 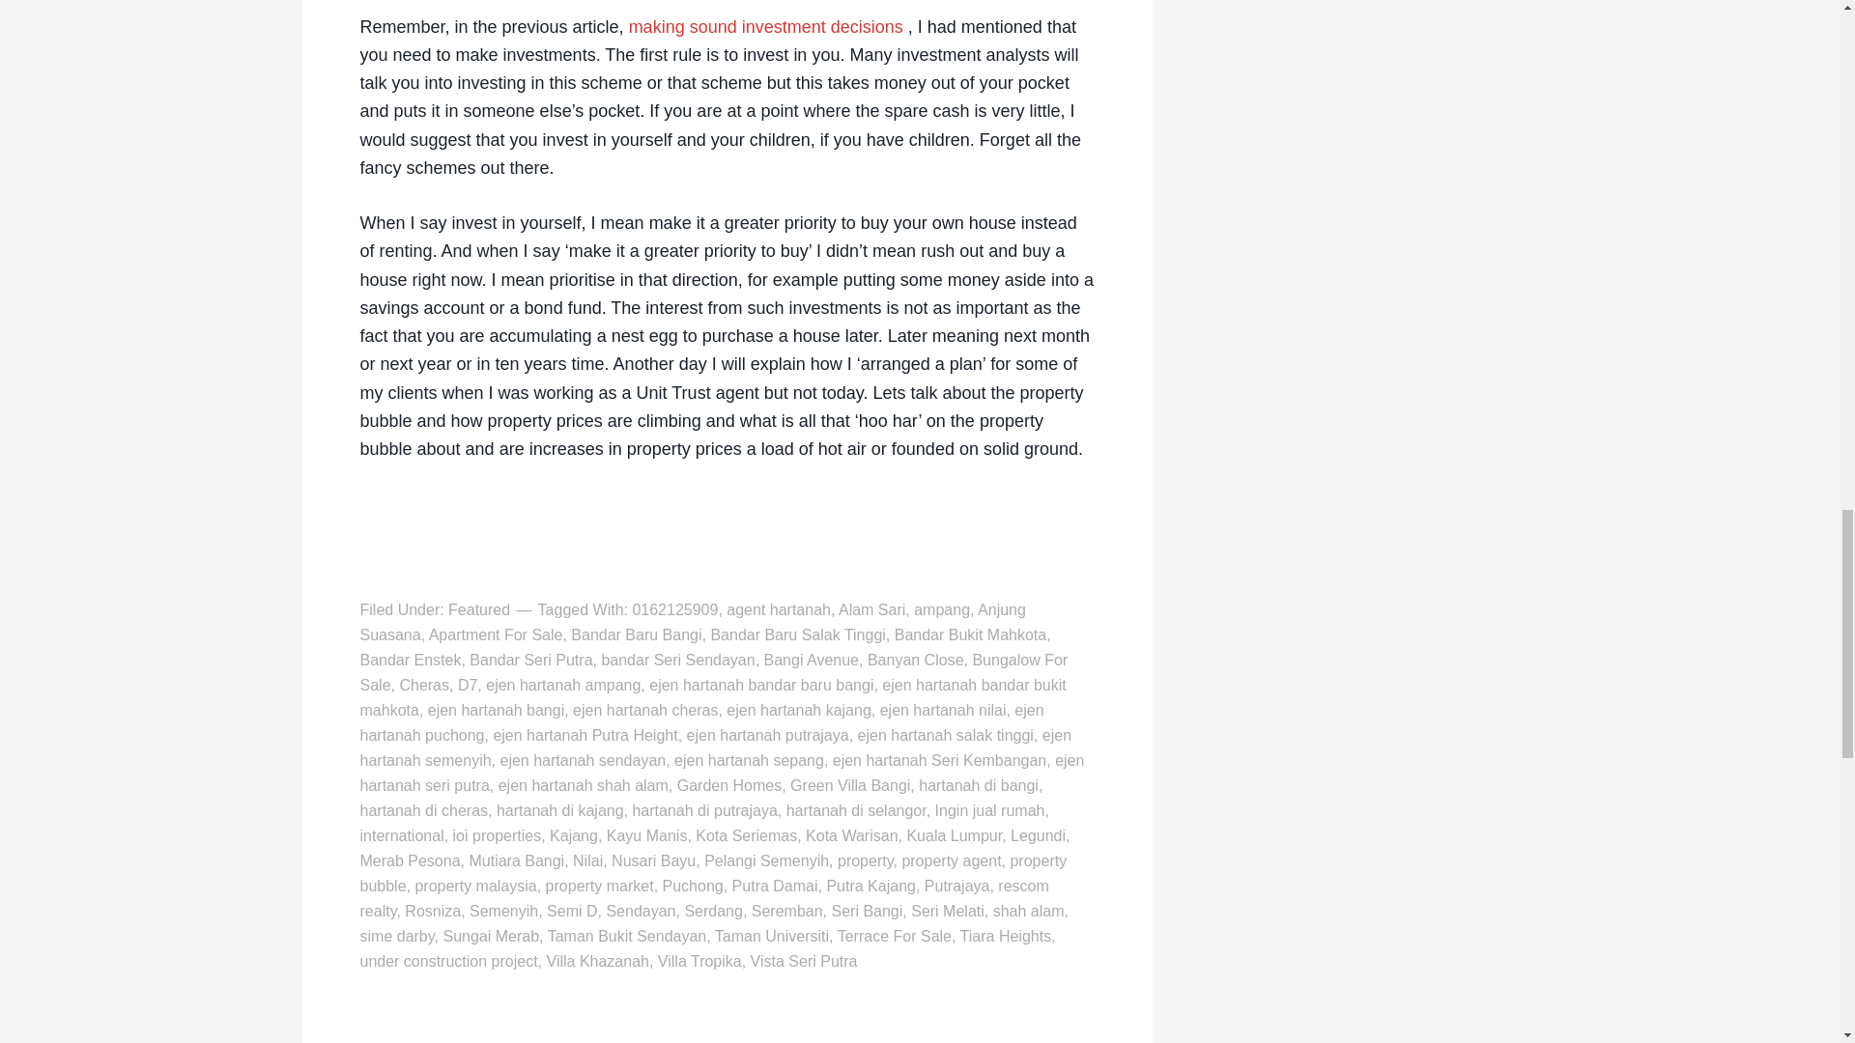 What do you see at coordinates (970, 635) in the screenshot?
I see `Bandar Bukit Mahkota` at bounding box center [970, 635].